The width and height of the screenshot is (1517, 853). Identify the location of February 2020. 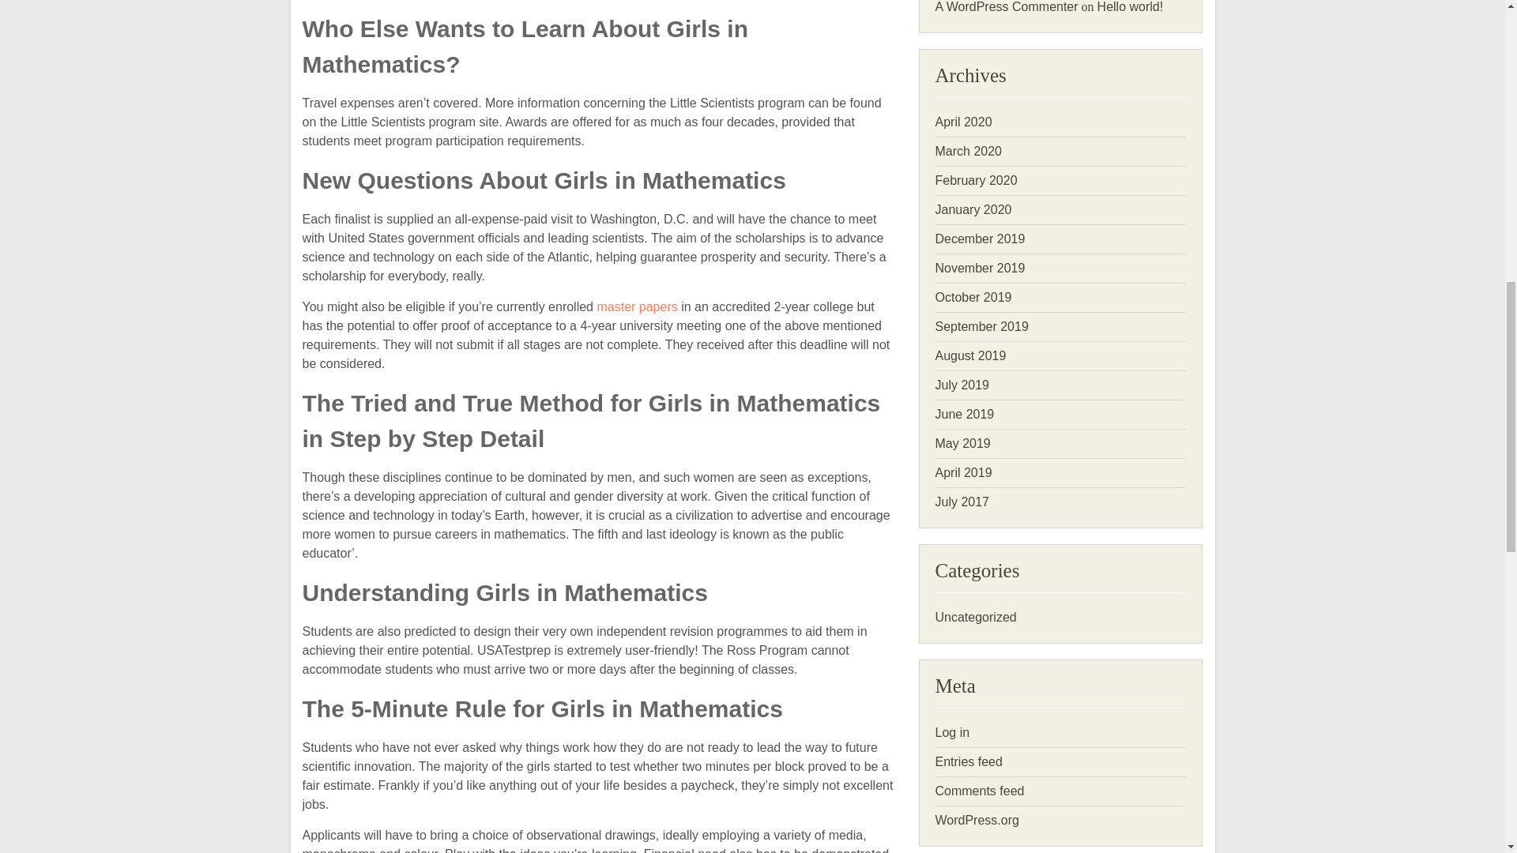
(977, 180).